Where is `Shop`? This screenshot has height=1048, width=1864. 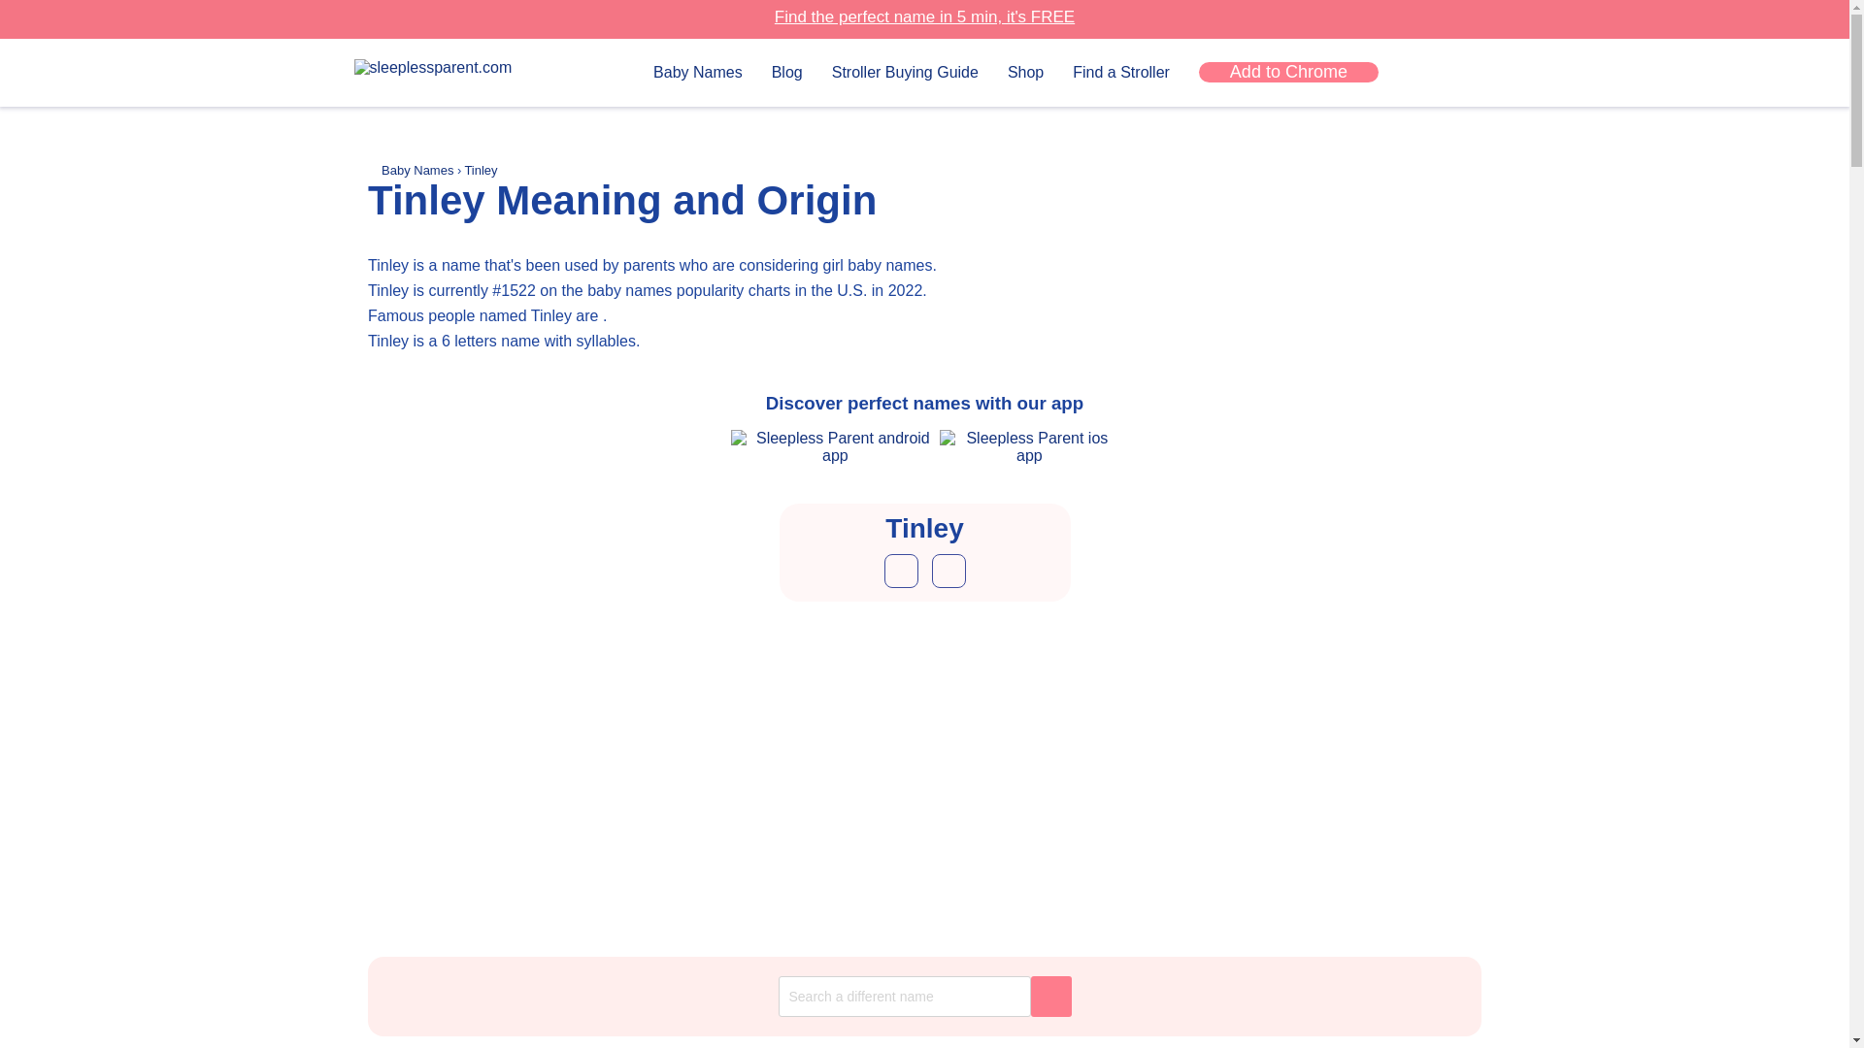 Shop is located at coordinates (1025, 72).